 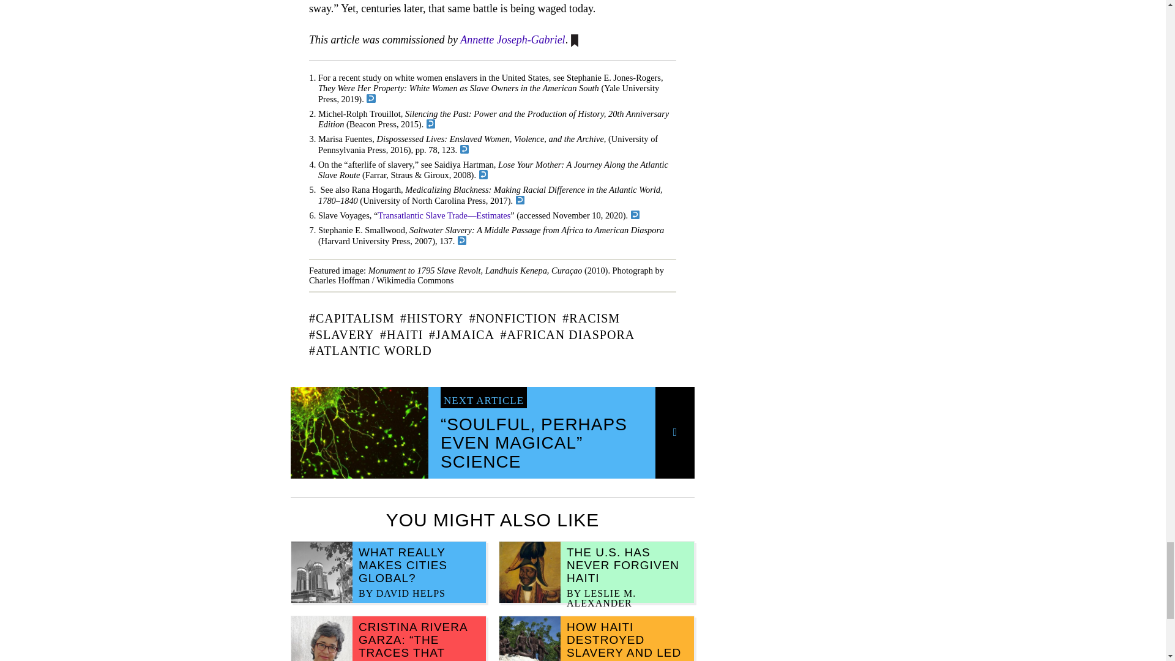 What do you see at coordinates (622, 566) in the screenshot?
I see `The U.S. Has Never Forgiven Haiti` at bounding box center [622, 566].